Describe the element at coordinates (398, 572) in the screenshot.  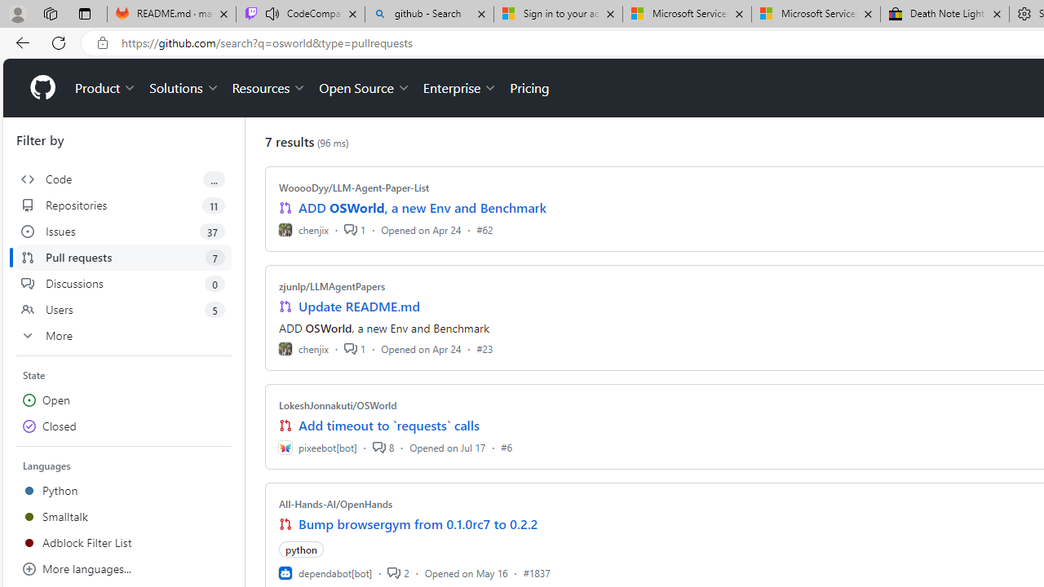
I see `2` at that location.